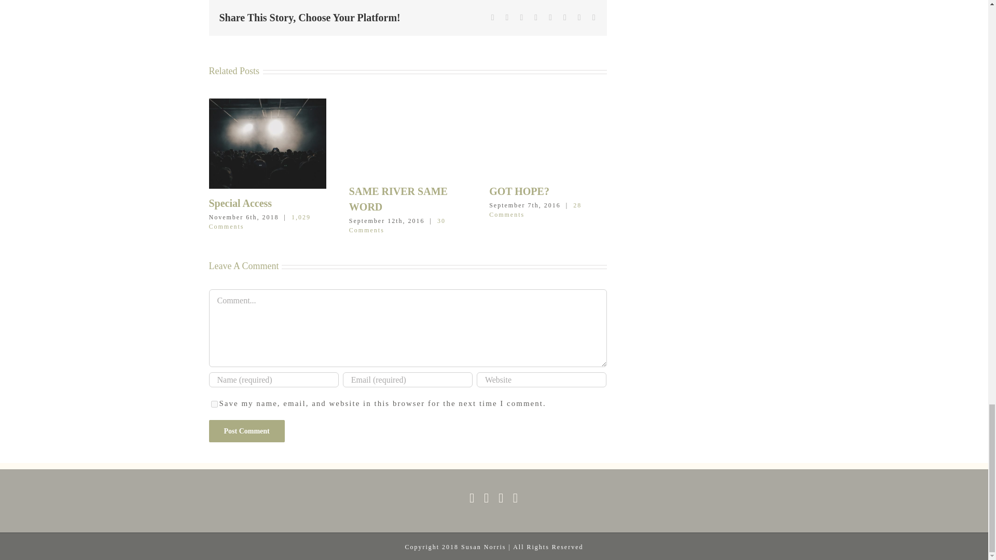 The width and height of the screenshot is (996, 560). What do you see at coordinates (519, 191) in the screenshot?
I see `GOT HOPE?` at bounding box center [519, 191].